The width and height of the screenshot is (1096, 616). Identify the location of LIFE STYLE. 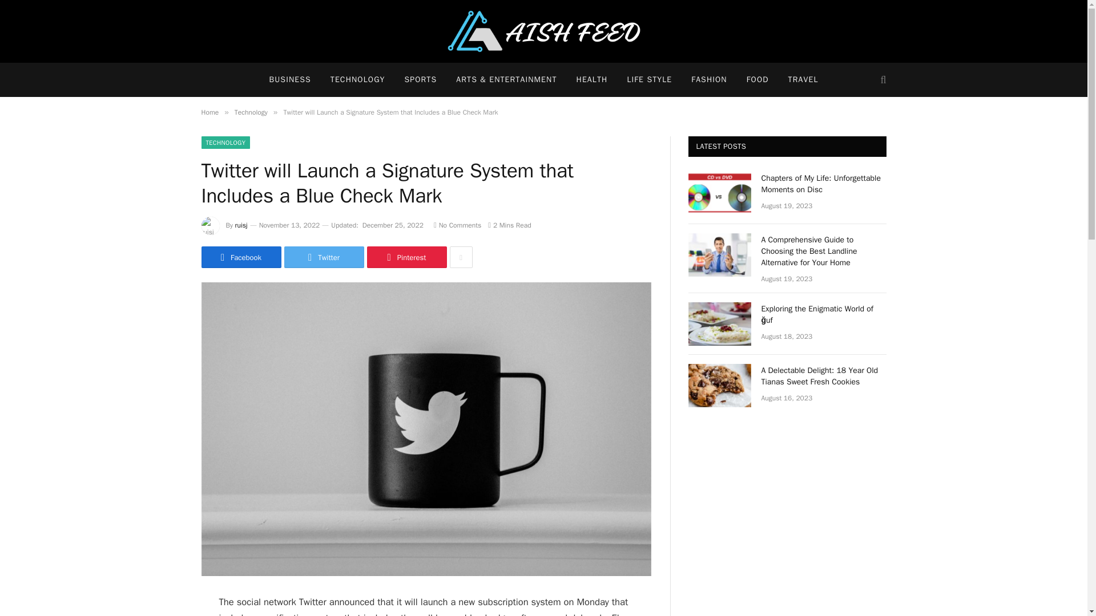
(649, 80).